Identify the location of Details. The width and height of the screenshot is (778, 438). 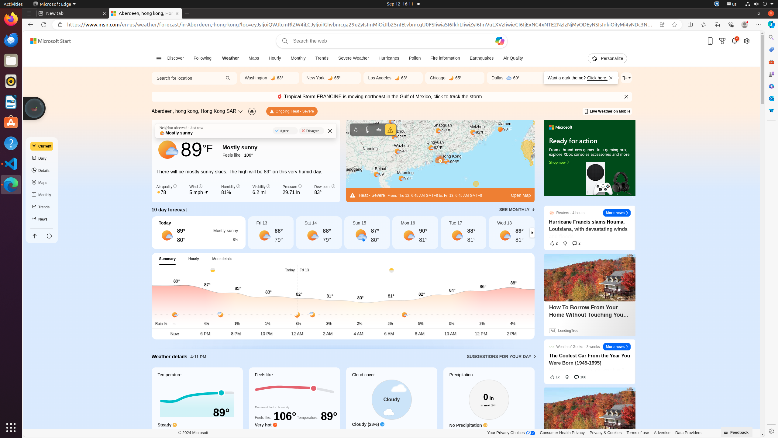
(42, 171).